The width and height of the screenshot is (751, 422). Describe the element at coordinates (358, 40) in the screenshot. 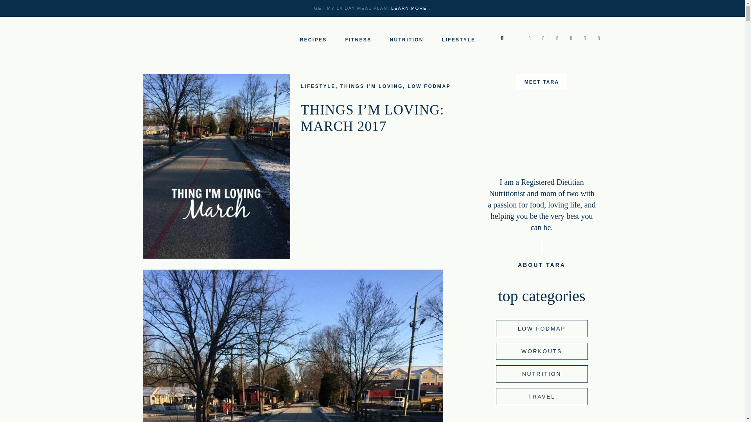

I see `FITNESS` at that location.